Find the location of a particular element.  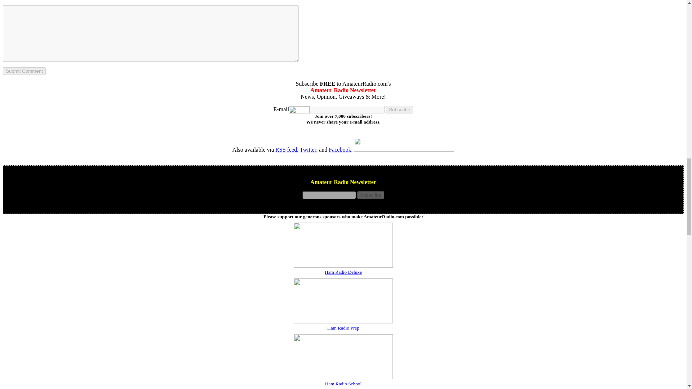

Subscribe is located at coordinates (399, 109).